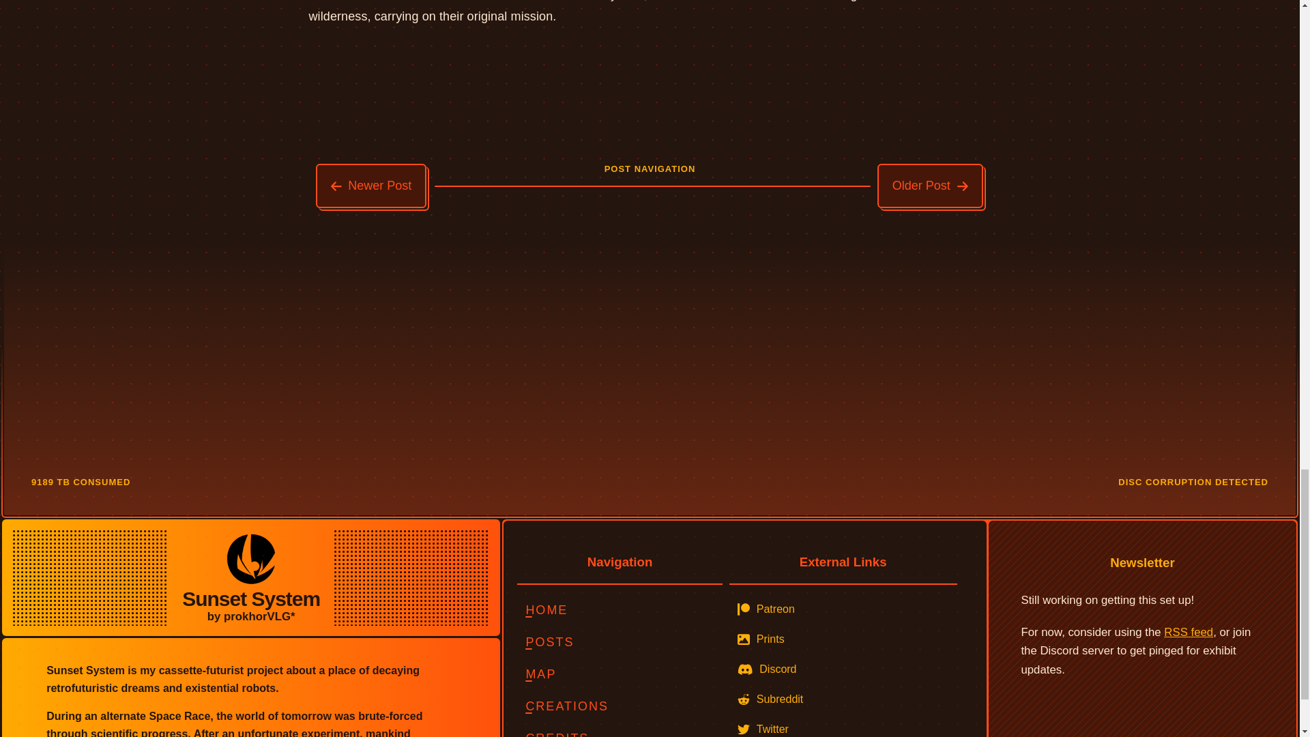  What do you see at coordinates (620, 730) in the screenshot?
I see `CREDITS` at bounding box center [620, 730].